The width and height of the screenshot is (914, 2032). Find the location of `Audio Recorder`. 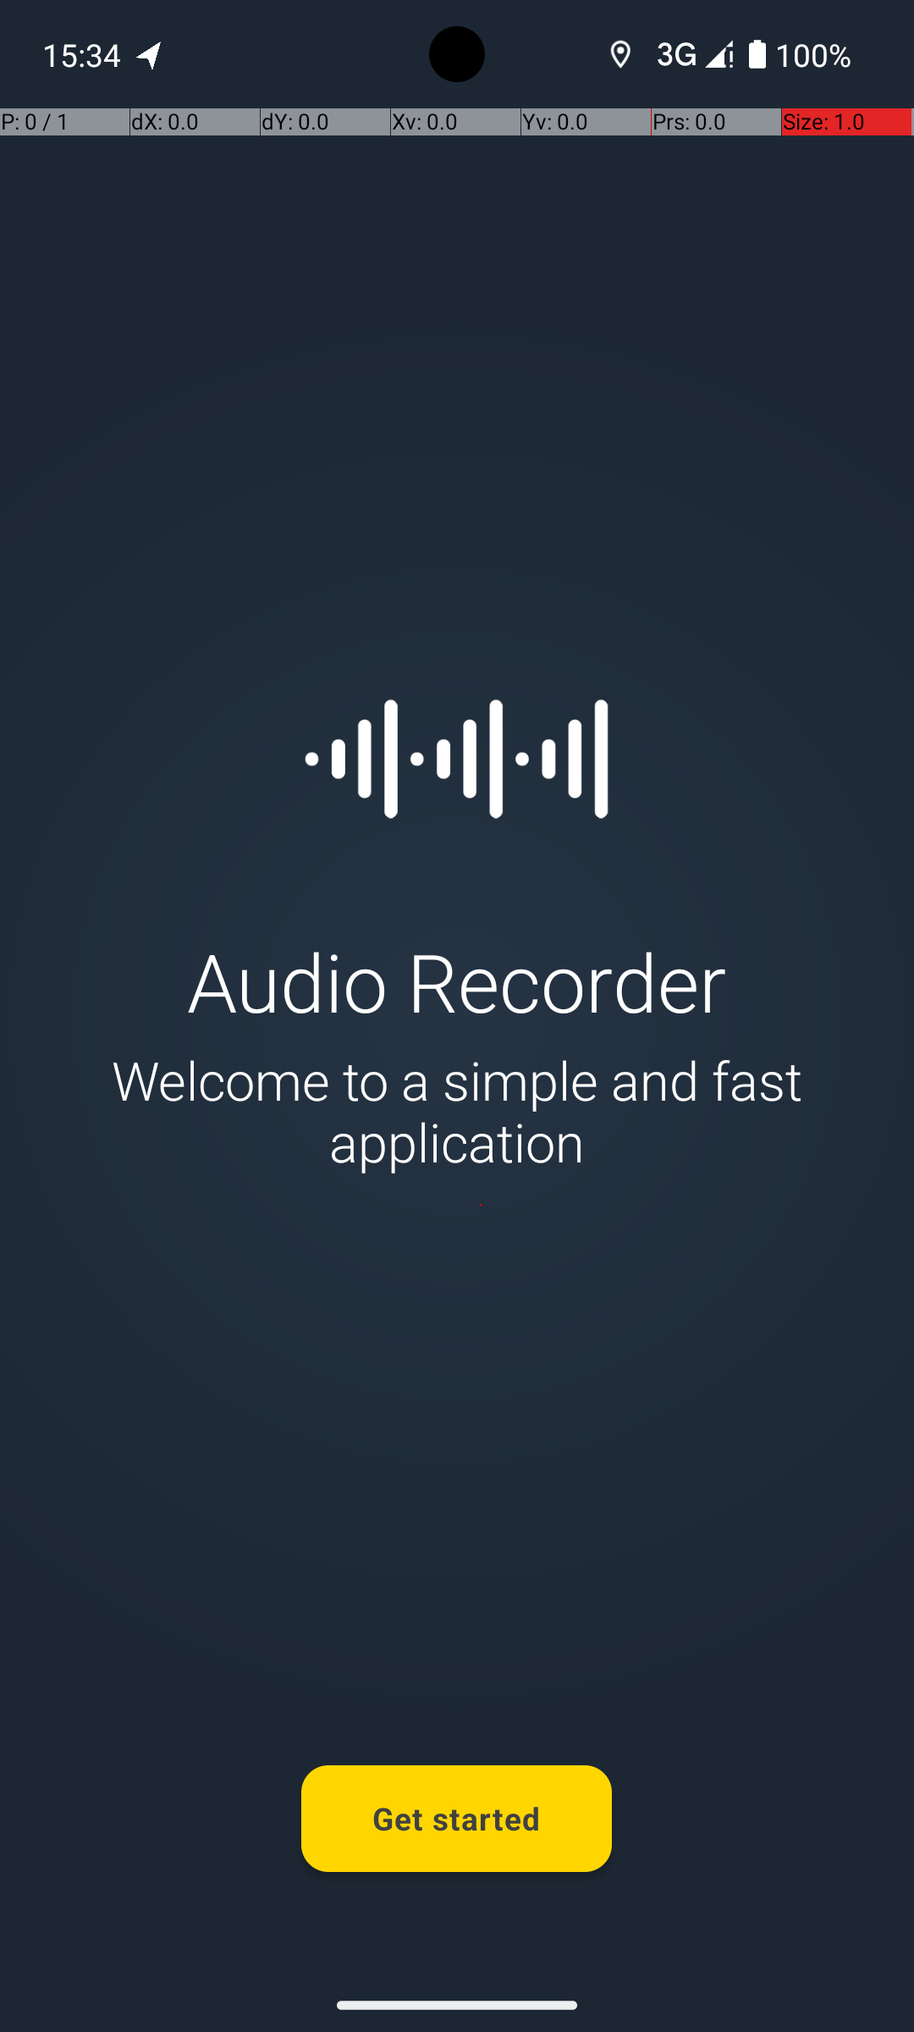

Audio Recorder is located at coordinates (457, 980).